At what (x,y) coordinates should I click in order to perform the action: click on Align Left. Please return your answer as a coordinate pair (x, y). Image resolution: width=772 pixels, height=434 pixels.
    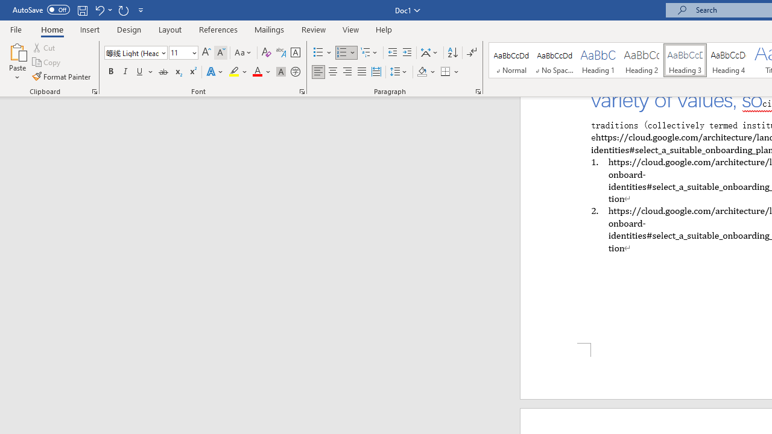
    Looking at the image, I should click on (318, 72).